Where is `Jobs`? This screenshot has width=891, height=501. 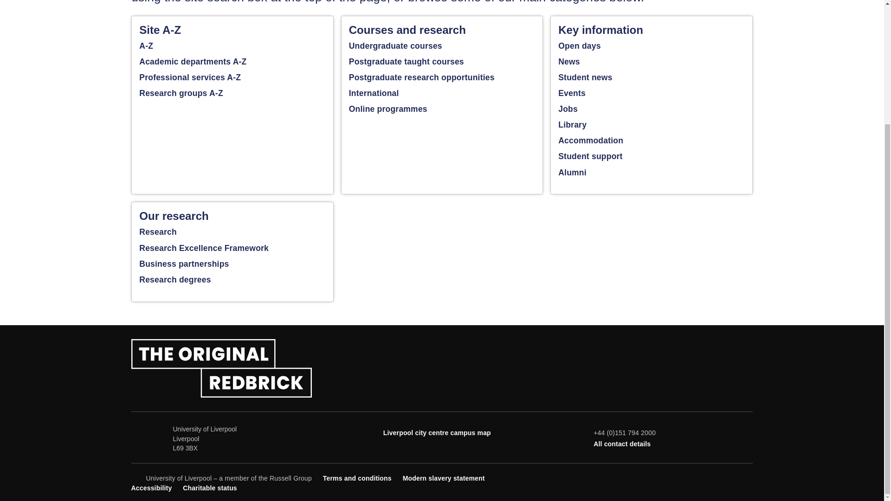
Jobs is located at coordinates (568, 109).